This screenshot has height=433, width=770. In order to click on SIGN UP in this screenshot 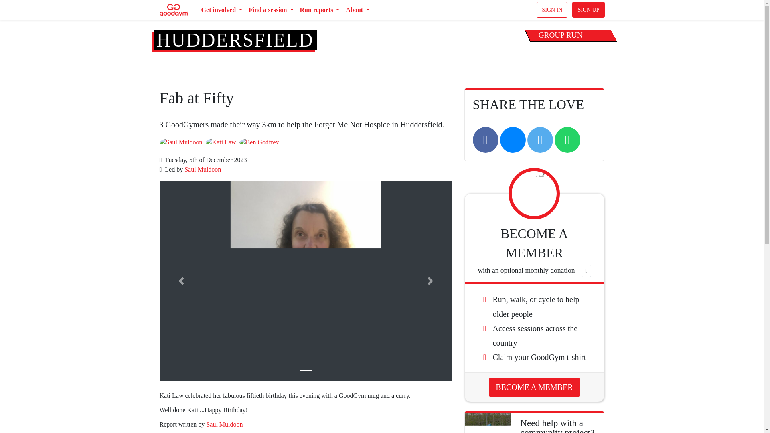, I will do `click(588, 10)`.